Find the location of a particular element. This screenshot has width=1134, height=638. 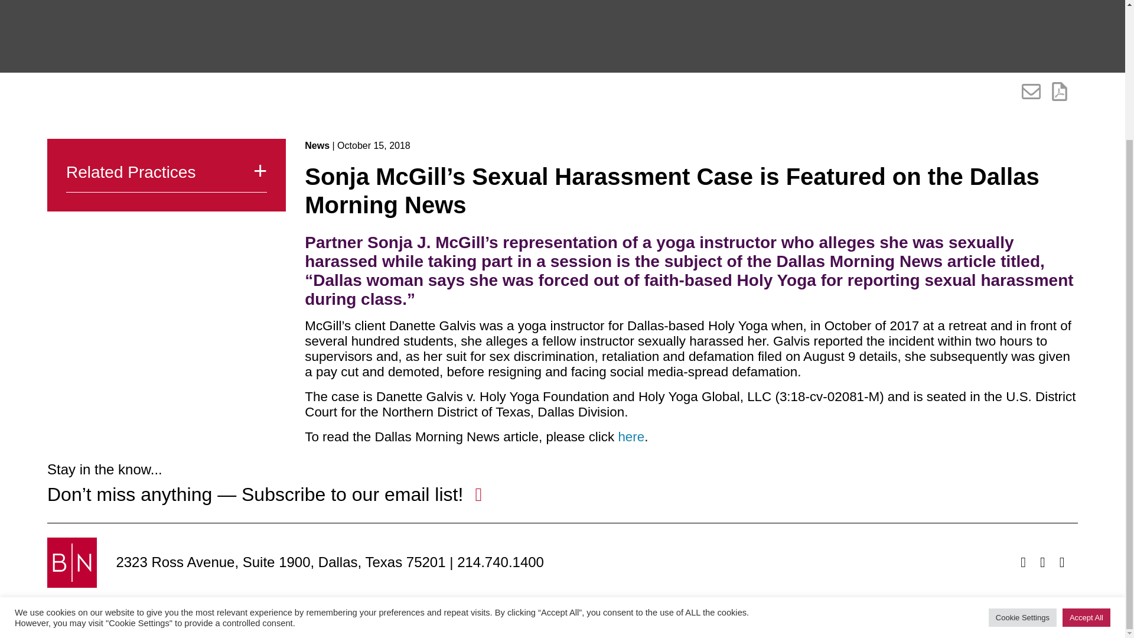

Share this page is located at coordinates (1031, 91).